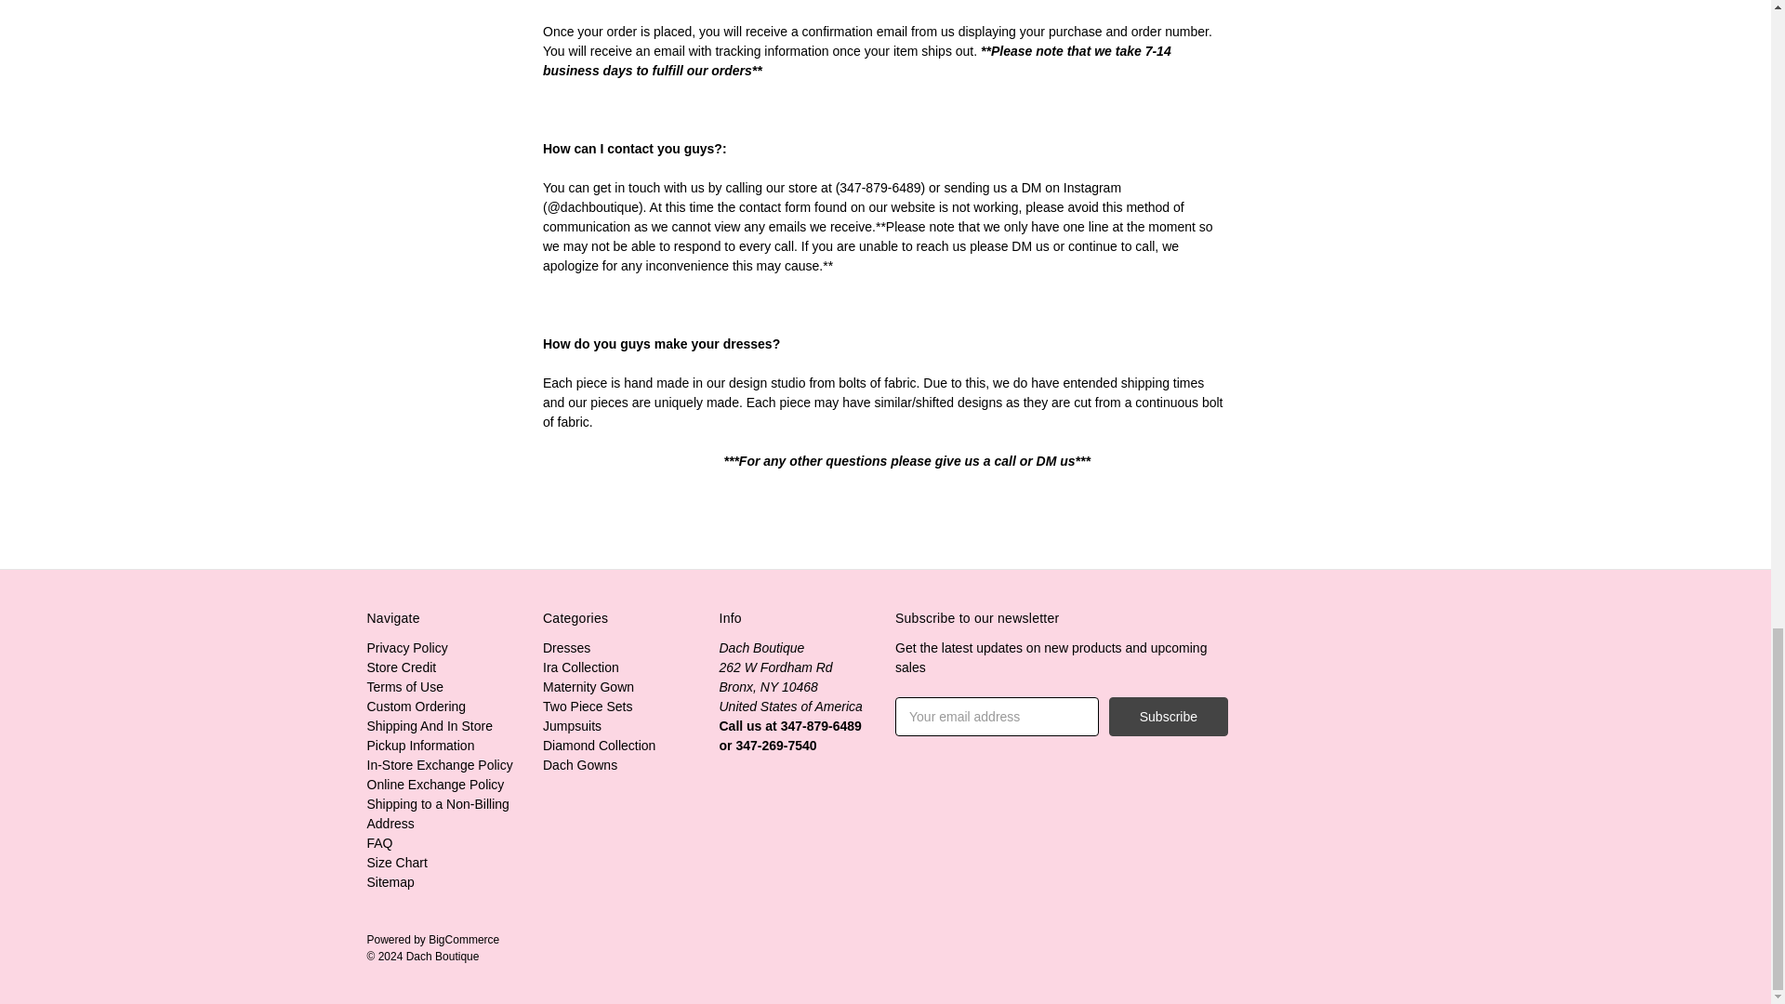 The height and width of the screenshot is (1004, 1785). Describe the element at coordinates (416, 706) in the screenshot. I see `Custom Ordering` at that location.